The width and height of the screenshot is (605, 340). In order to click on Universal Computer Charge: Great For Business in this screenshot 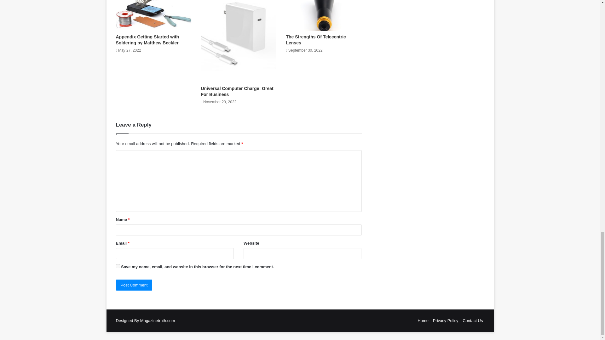, I will do `click(237, 91)`.